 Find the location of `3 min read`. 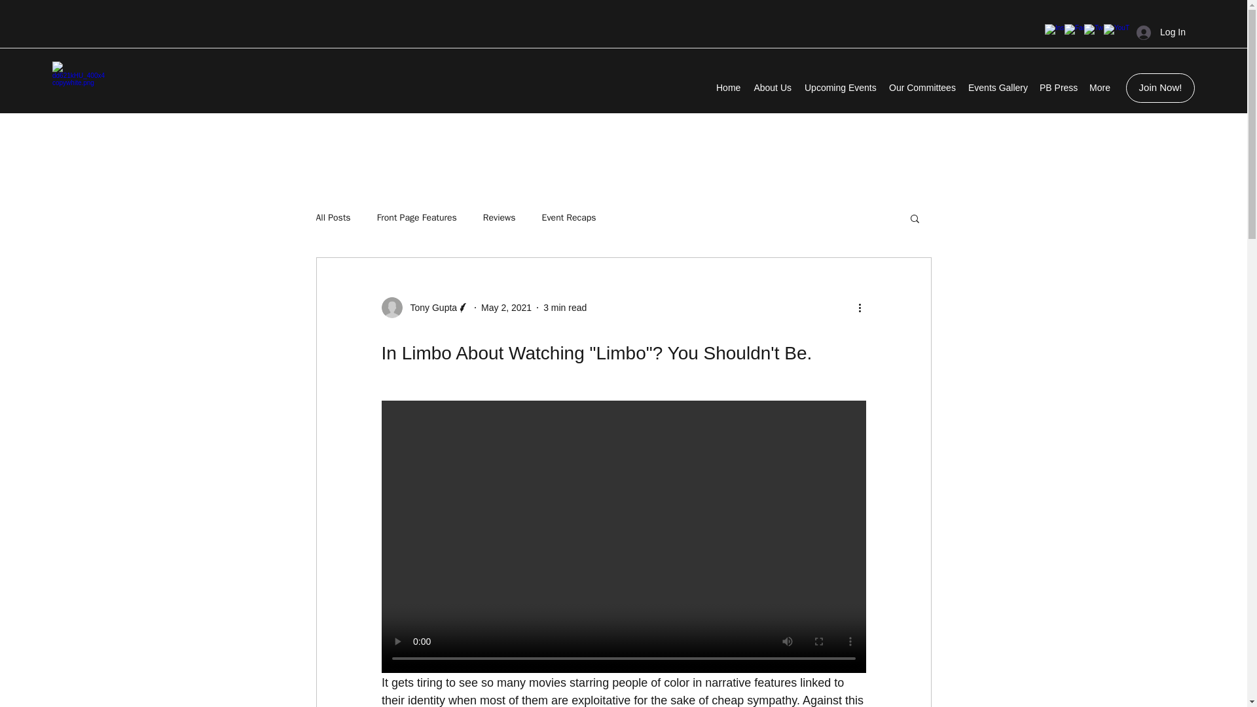

3 min read is located at coordinates (564, 308).